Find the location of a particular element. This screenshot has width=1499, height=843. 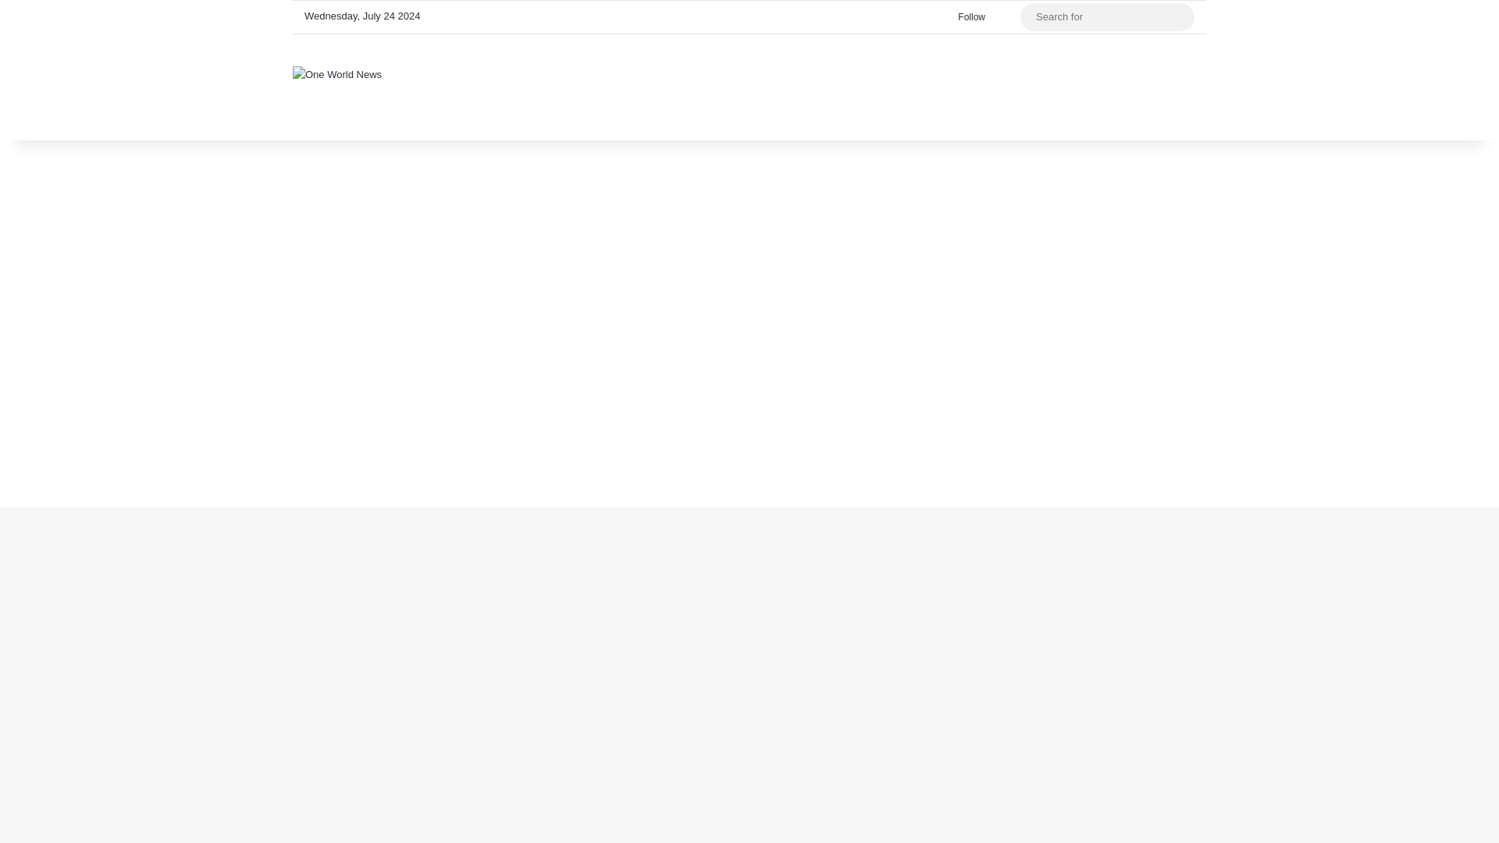

One World News is located at coordinates (337, 73).